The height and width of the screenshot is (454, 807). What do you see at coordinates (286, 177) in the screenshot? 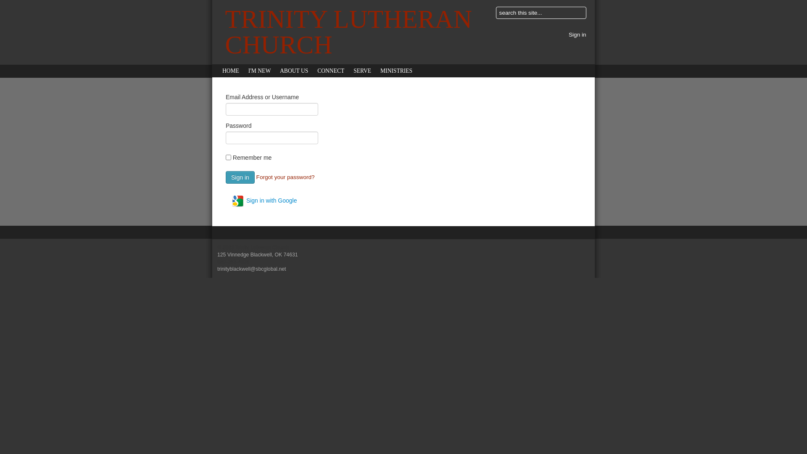
I see `Forgot your password?` at bounding box center [286, 177].